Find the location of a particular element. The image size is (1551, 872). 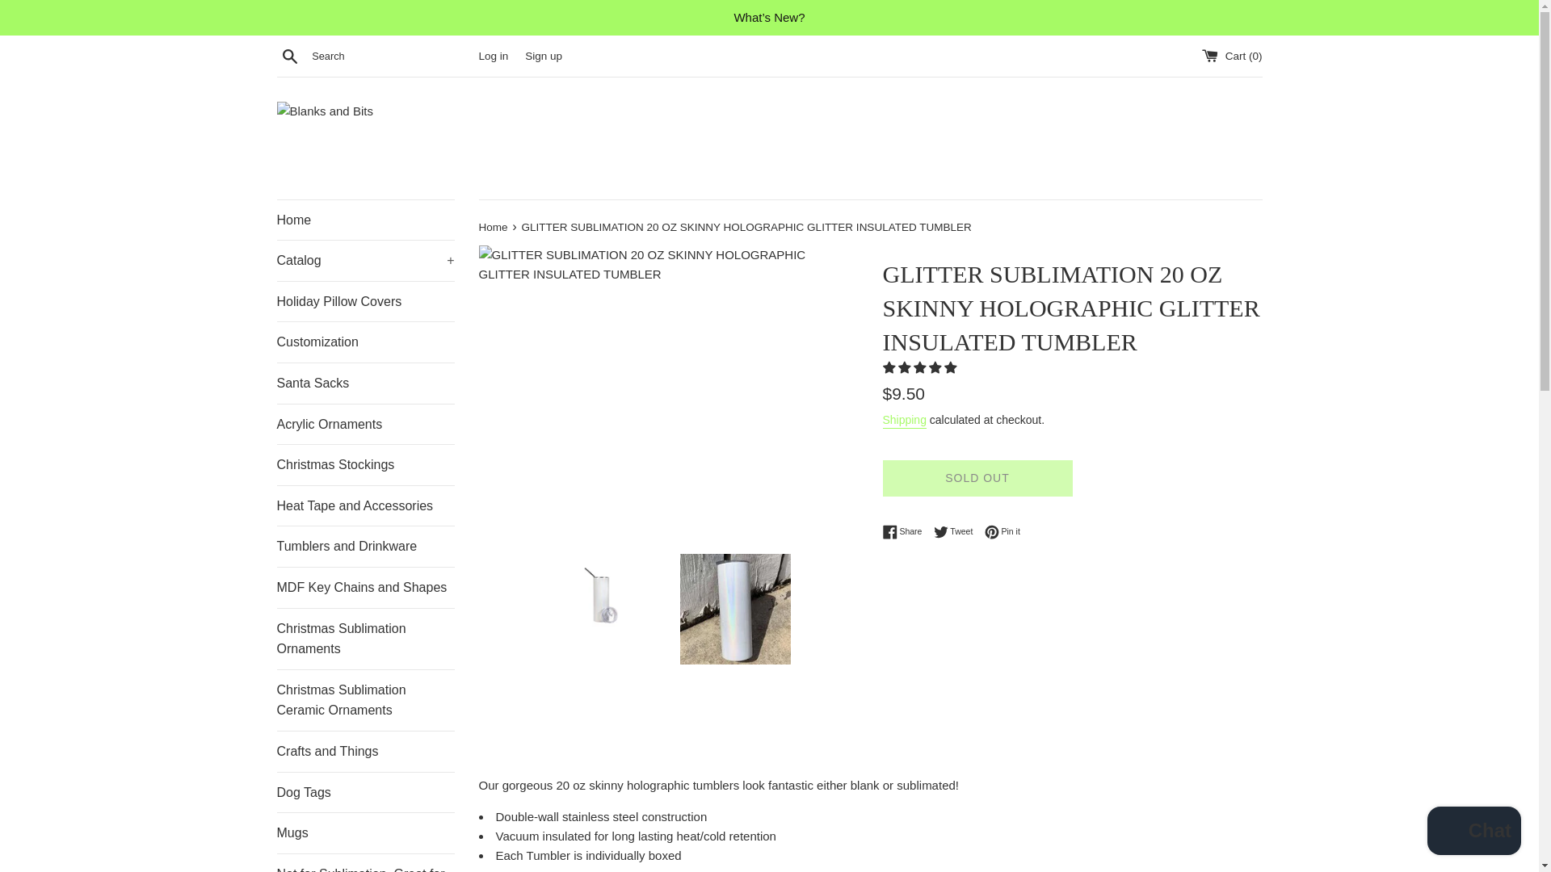

Log in is located at coordinates (493, 55).